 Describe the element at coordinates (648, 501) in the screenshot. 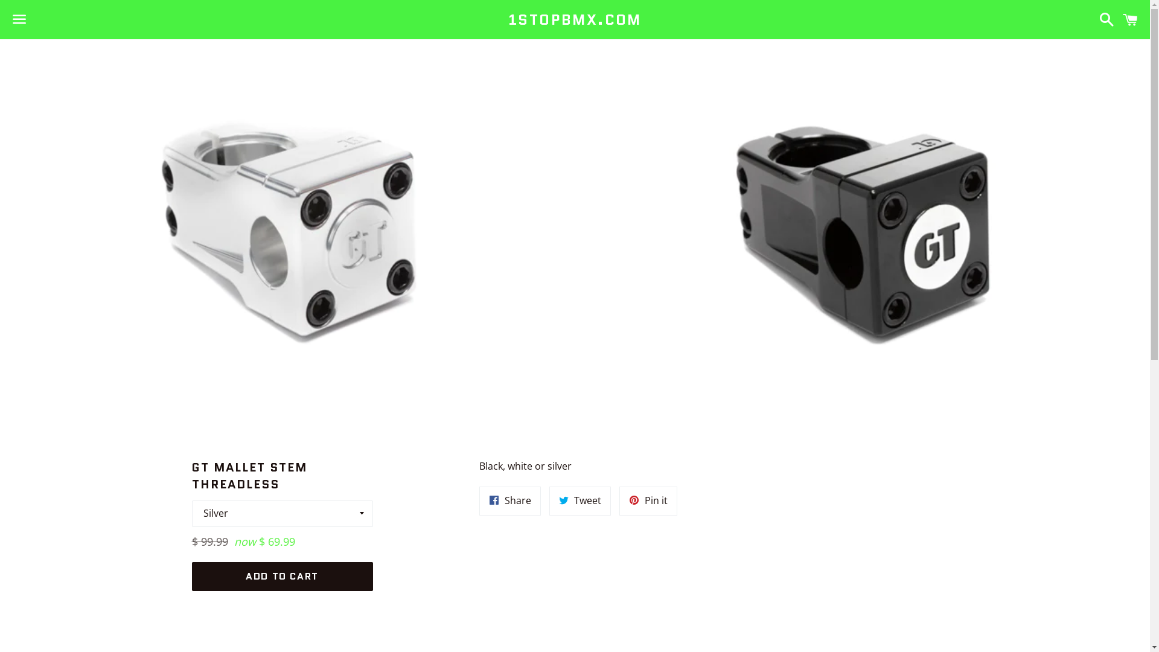

I see `Pin it
Pin on Pinterest` at that location.